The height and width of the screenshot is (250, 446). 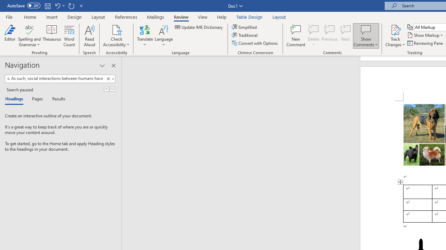 What do you see at coordinates (75, 17) in the screenshot?
I see `Design` at bounding box center [75, 17].